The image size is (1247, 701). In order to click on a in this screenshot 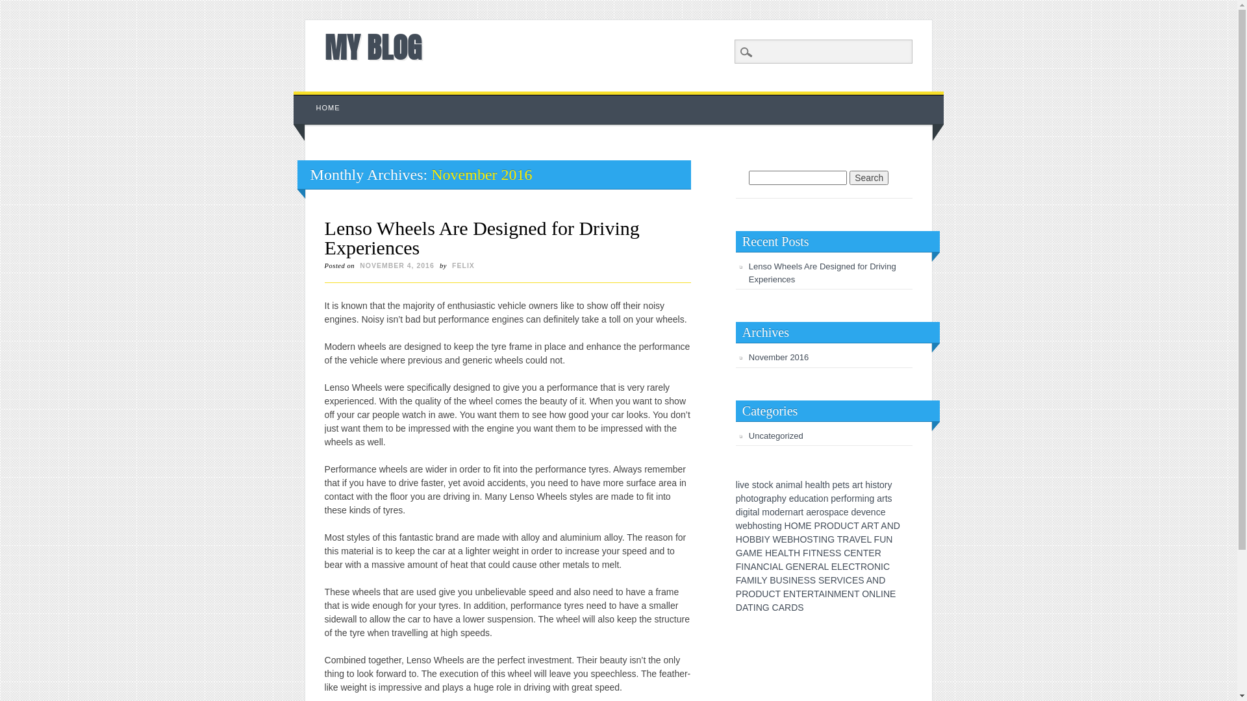, I will do `click(879, 498)`.